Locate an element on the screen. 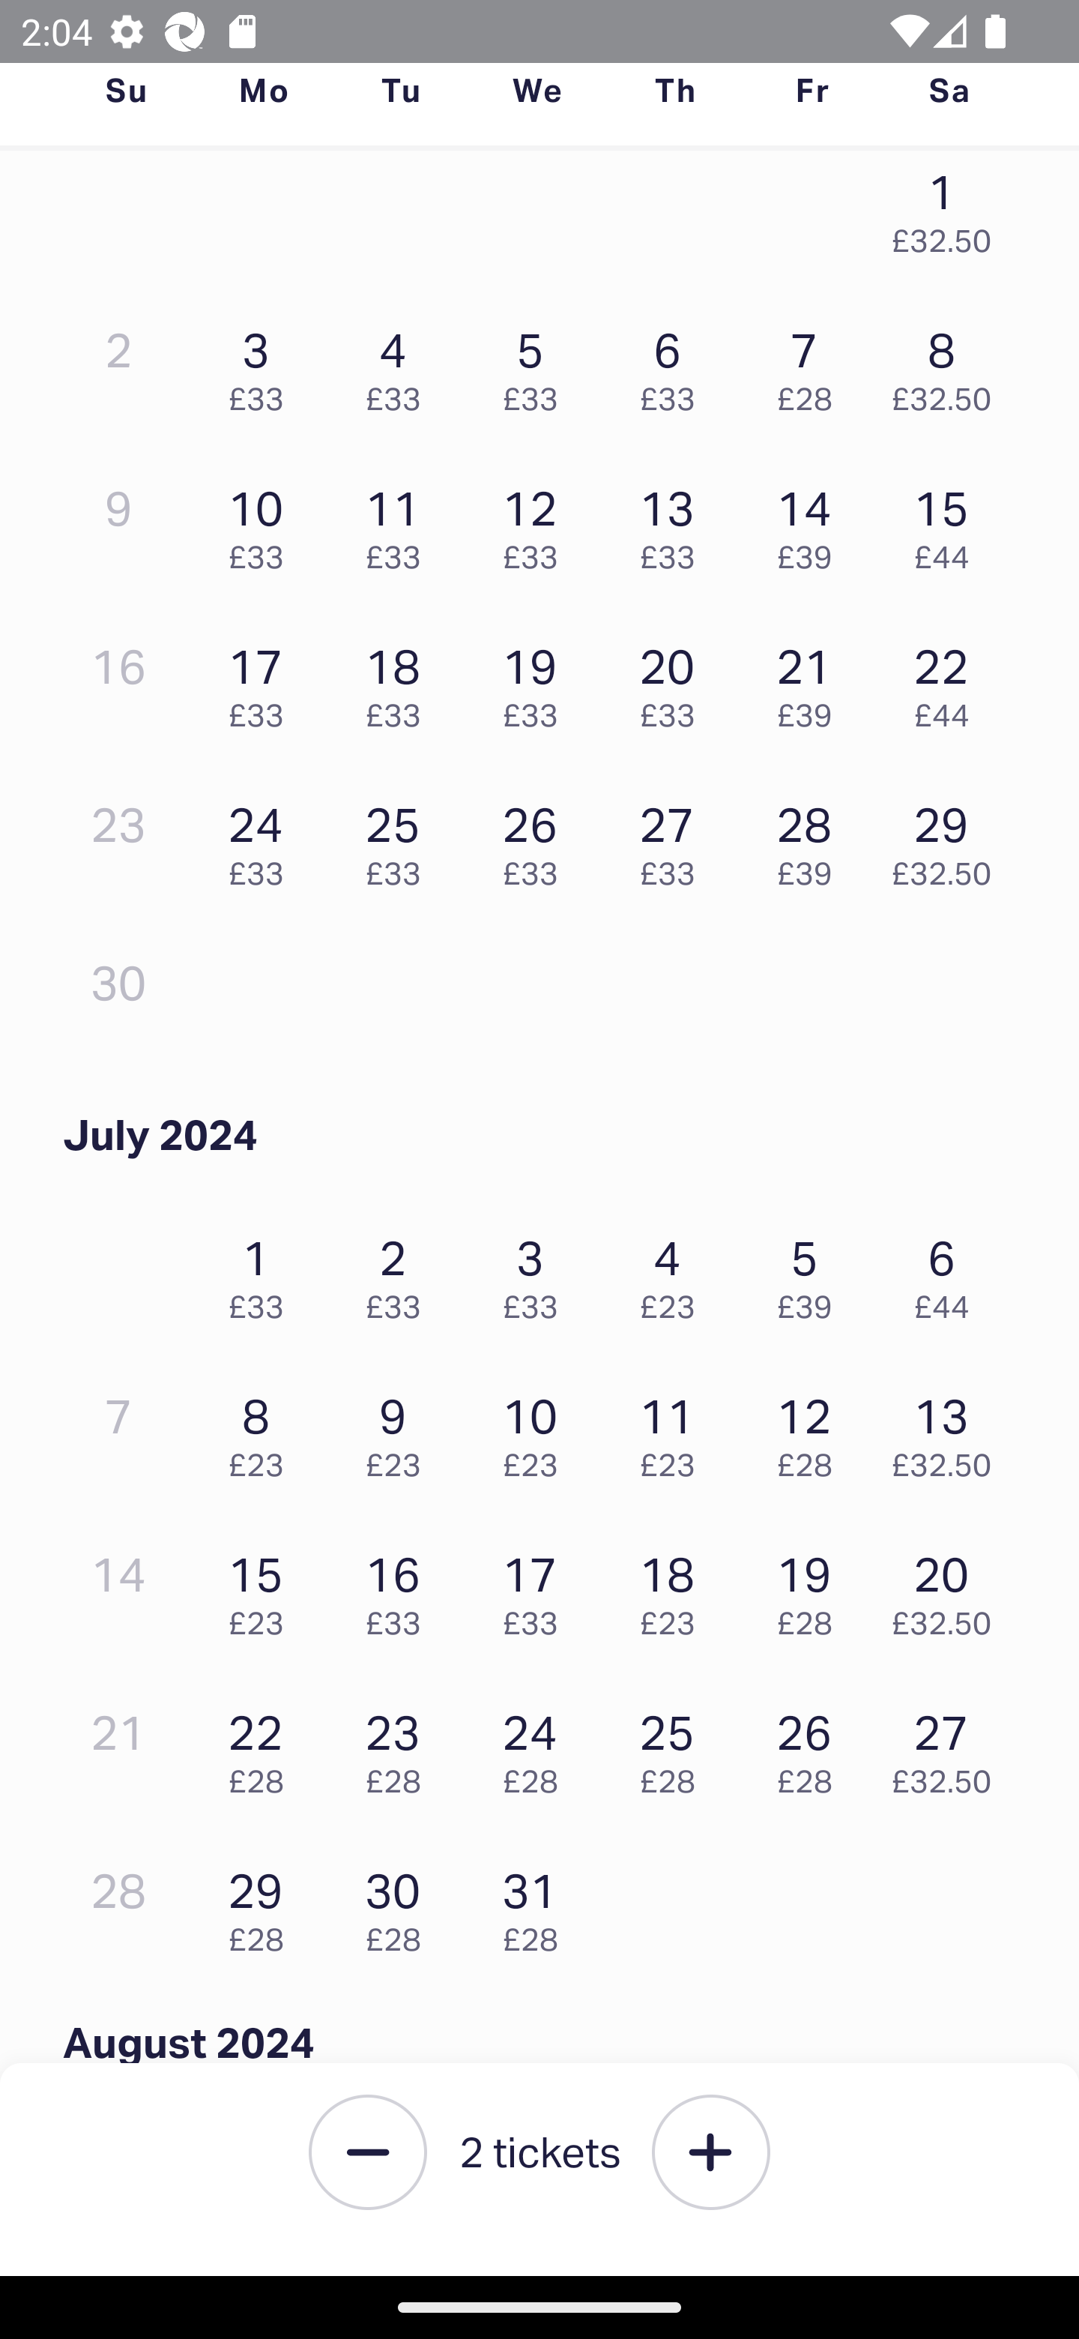 The height and width of the screenshot is (2339, 1079). 24 £33 is located at coordinates (263, 838).